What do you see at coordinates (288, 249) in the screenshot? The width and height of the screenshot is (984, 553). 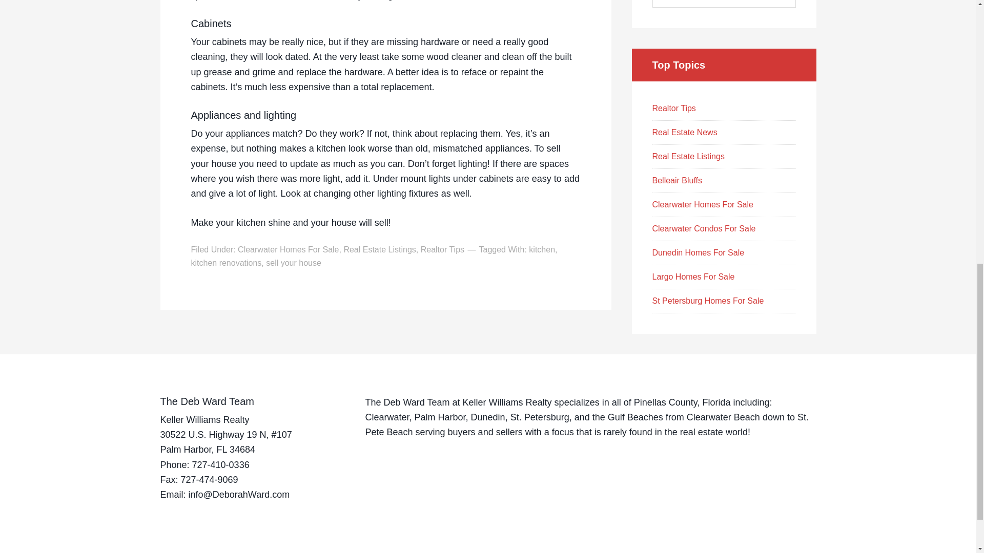 I see `Clearwater Homes For Sale` at bounding box center [288, 249].